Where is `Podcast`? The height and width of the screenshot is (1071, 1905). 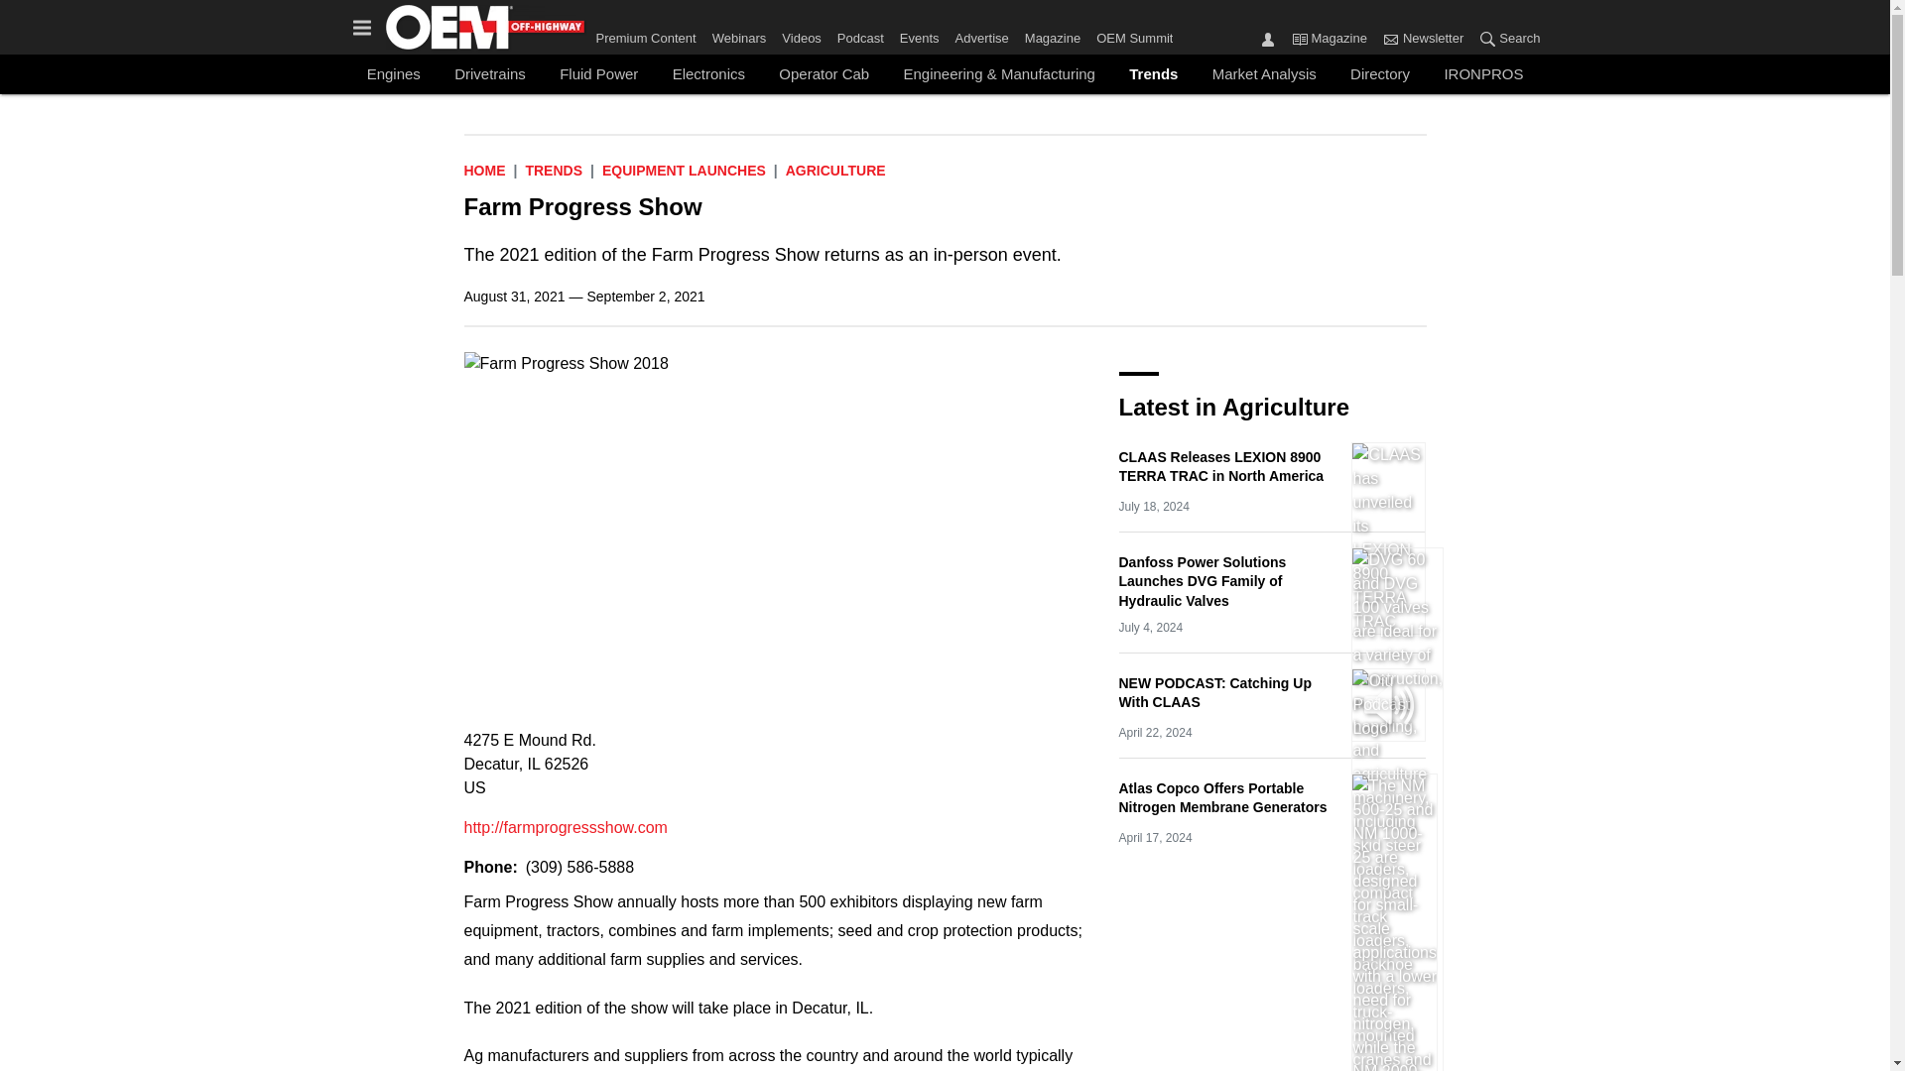 Podcast is located at coordinates (859, 34).